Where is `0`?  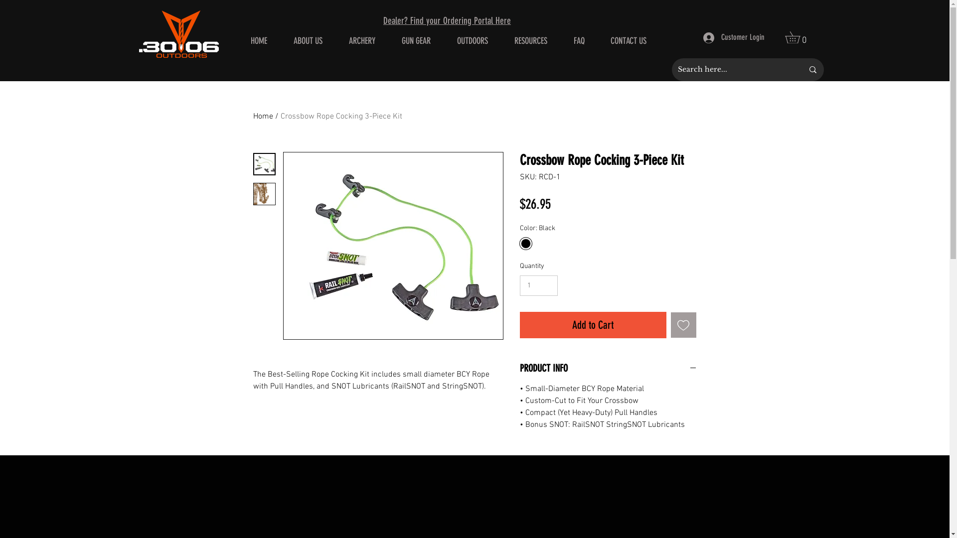 0 is located at coordinates (798, 38).